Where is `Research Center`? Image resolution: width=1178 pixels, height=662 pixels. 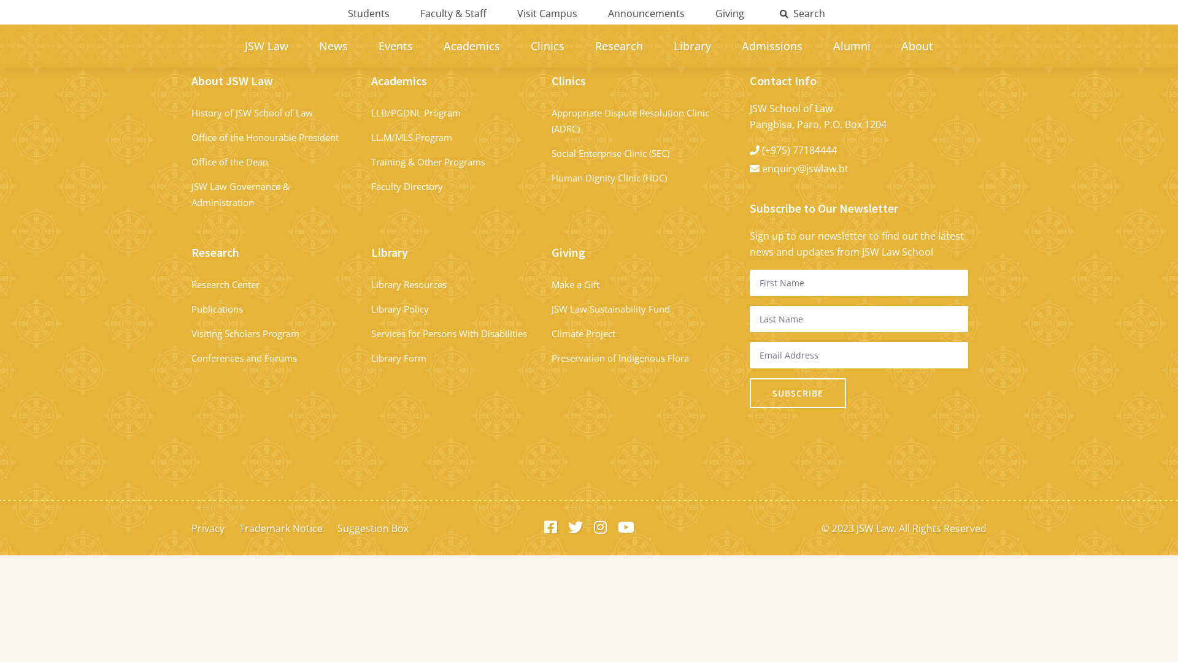 Research Center is located at coordinates (226, 284).